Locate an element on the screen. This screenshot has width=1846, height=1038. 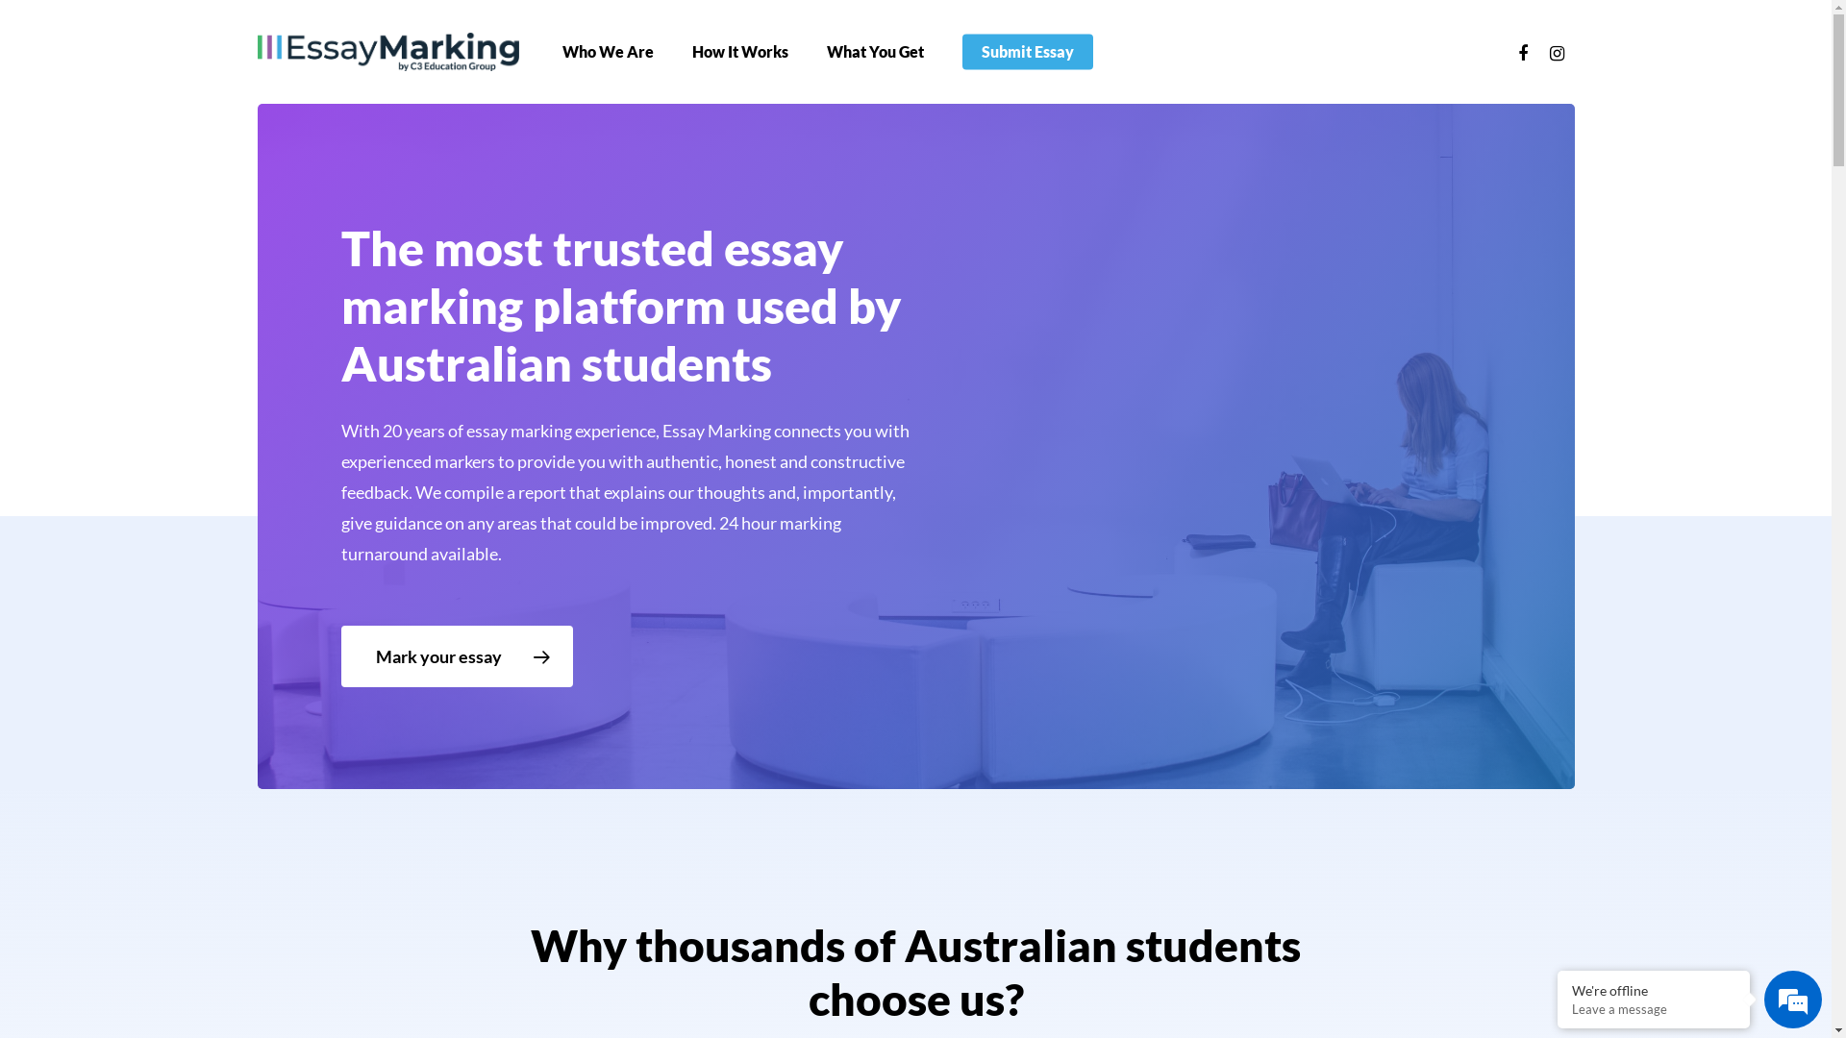
Mark your essay is located at coordinates (458, 656).